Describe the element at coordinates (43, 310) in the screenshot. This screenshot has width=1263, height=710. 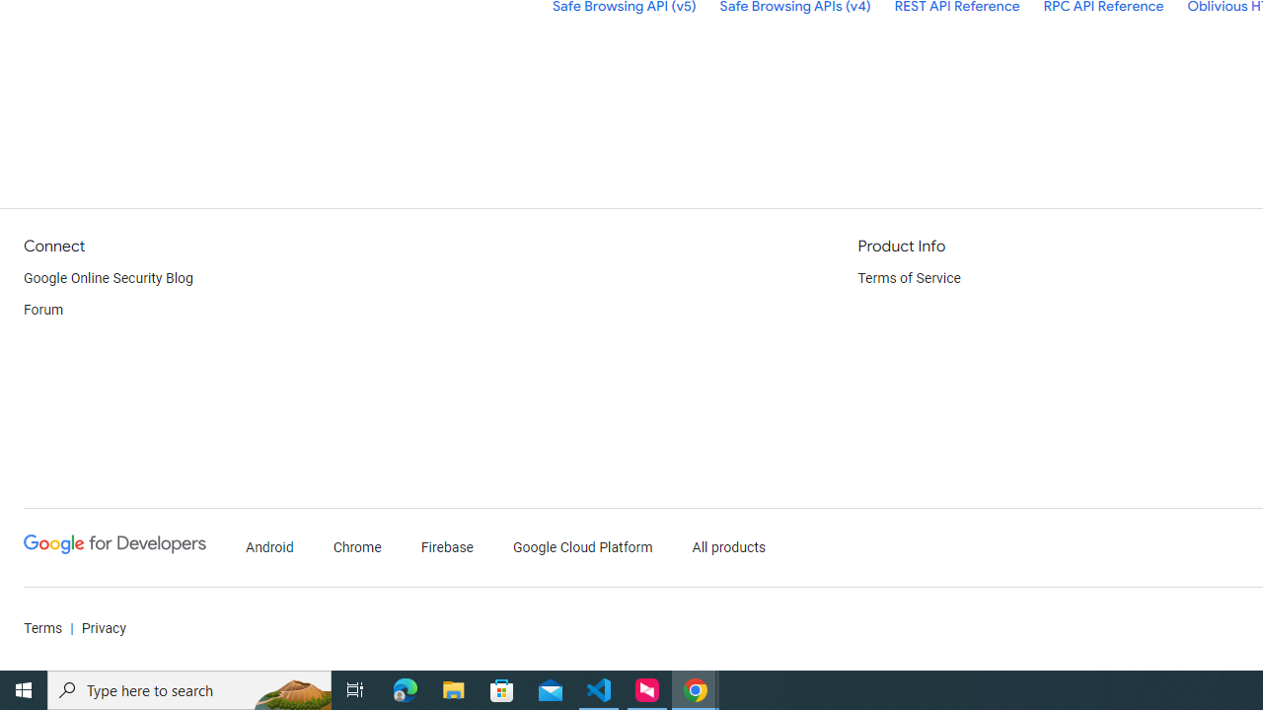
I see `Forum` at that location.